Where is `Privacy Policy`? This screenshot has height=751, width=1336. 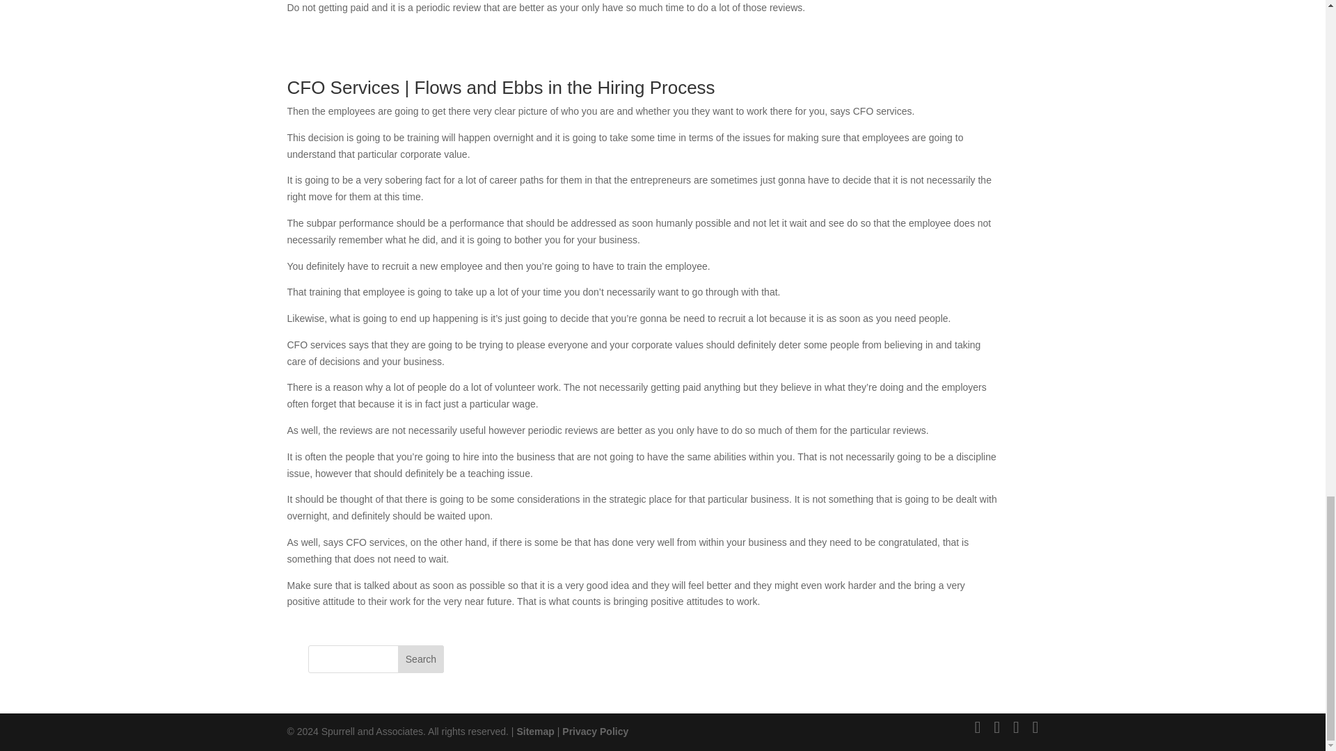
Privacy Policy is located at coordinates (595, 732).